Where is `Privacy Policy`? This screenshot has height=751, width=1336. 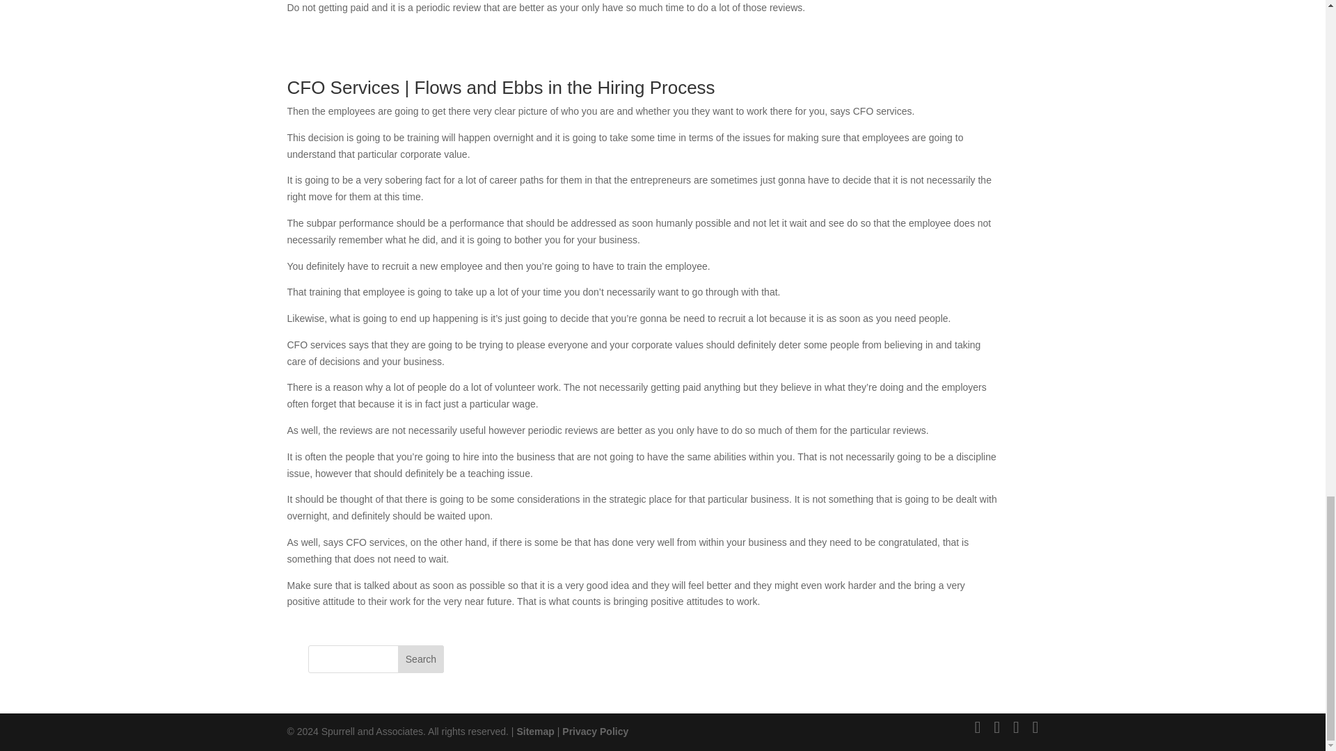
Privacy Policy is located at coordinates (595, 732).